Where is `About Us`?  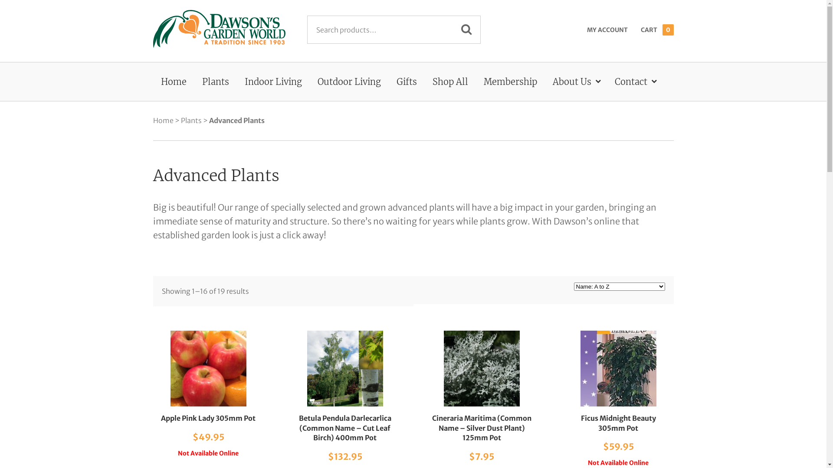 About Us is located at coordinates (576, 81).